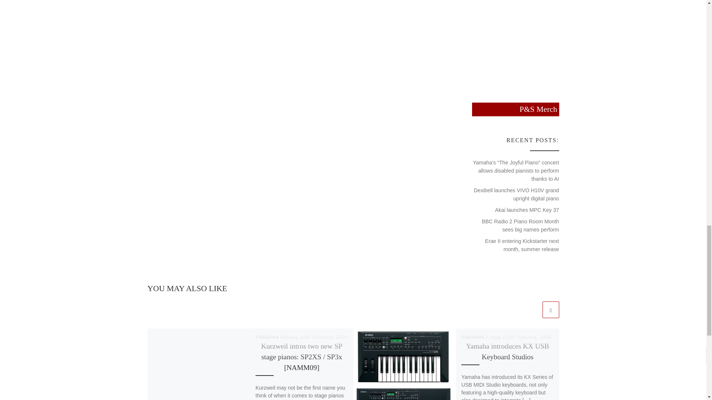  I want to click on Previous related articles, so click(534, 310).